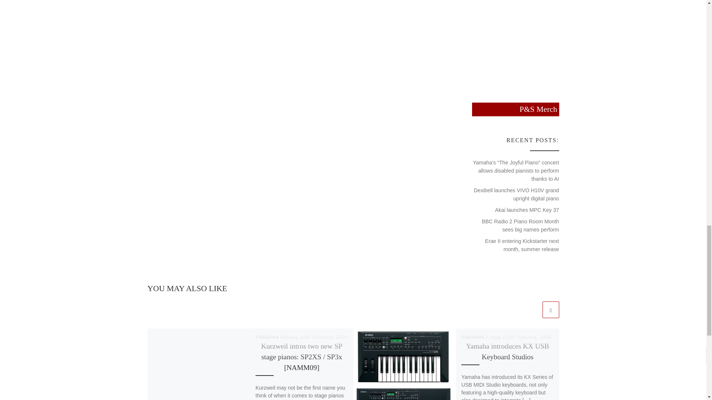  I want to click on Previous related articles, so click(534, 310).